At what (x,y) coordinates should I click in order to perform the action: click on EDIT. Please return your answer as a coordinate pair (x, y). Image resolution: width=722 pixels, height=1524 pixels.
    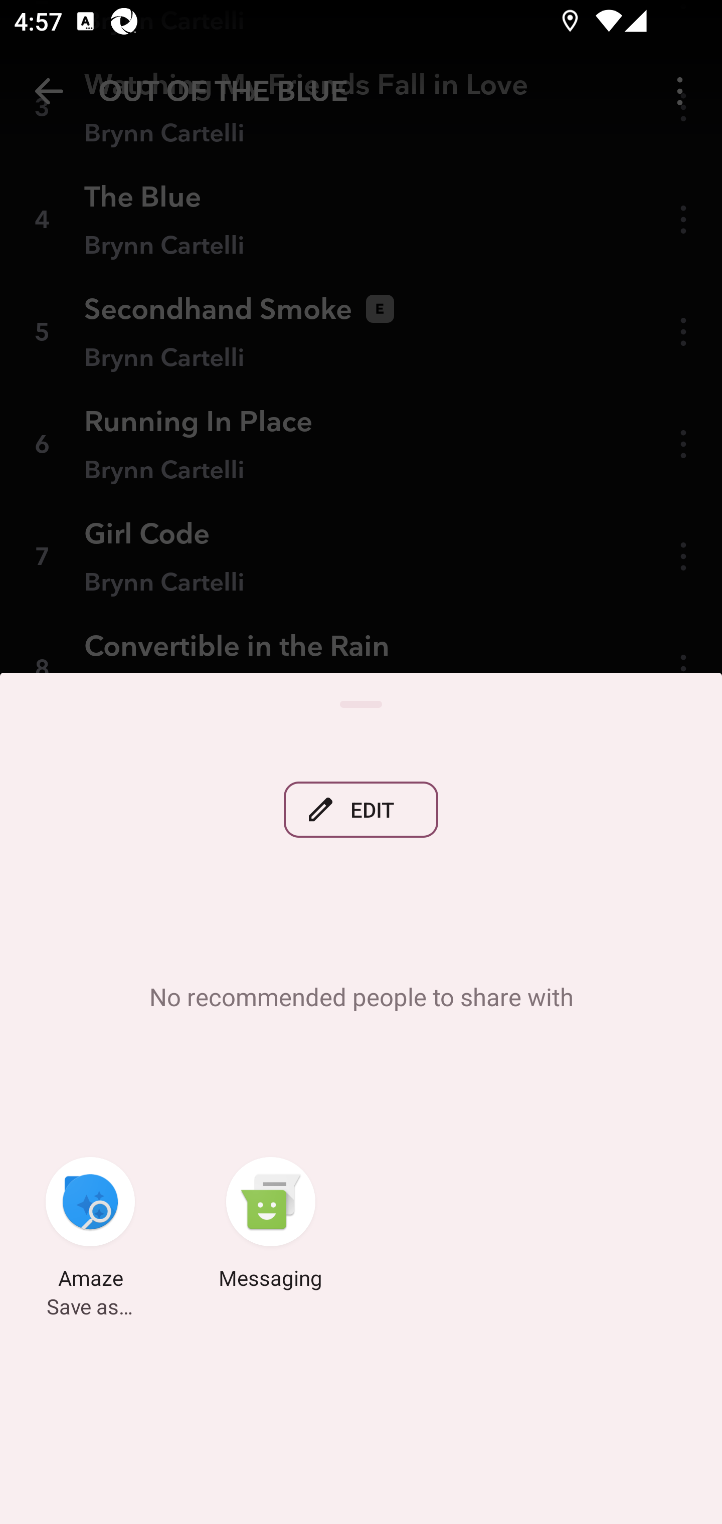
    Looking at the image, I should click on (361, 810).